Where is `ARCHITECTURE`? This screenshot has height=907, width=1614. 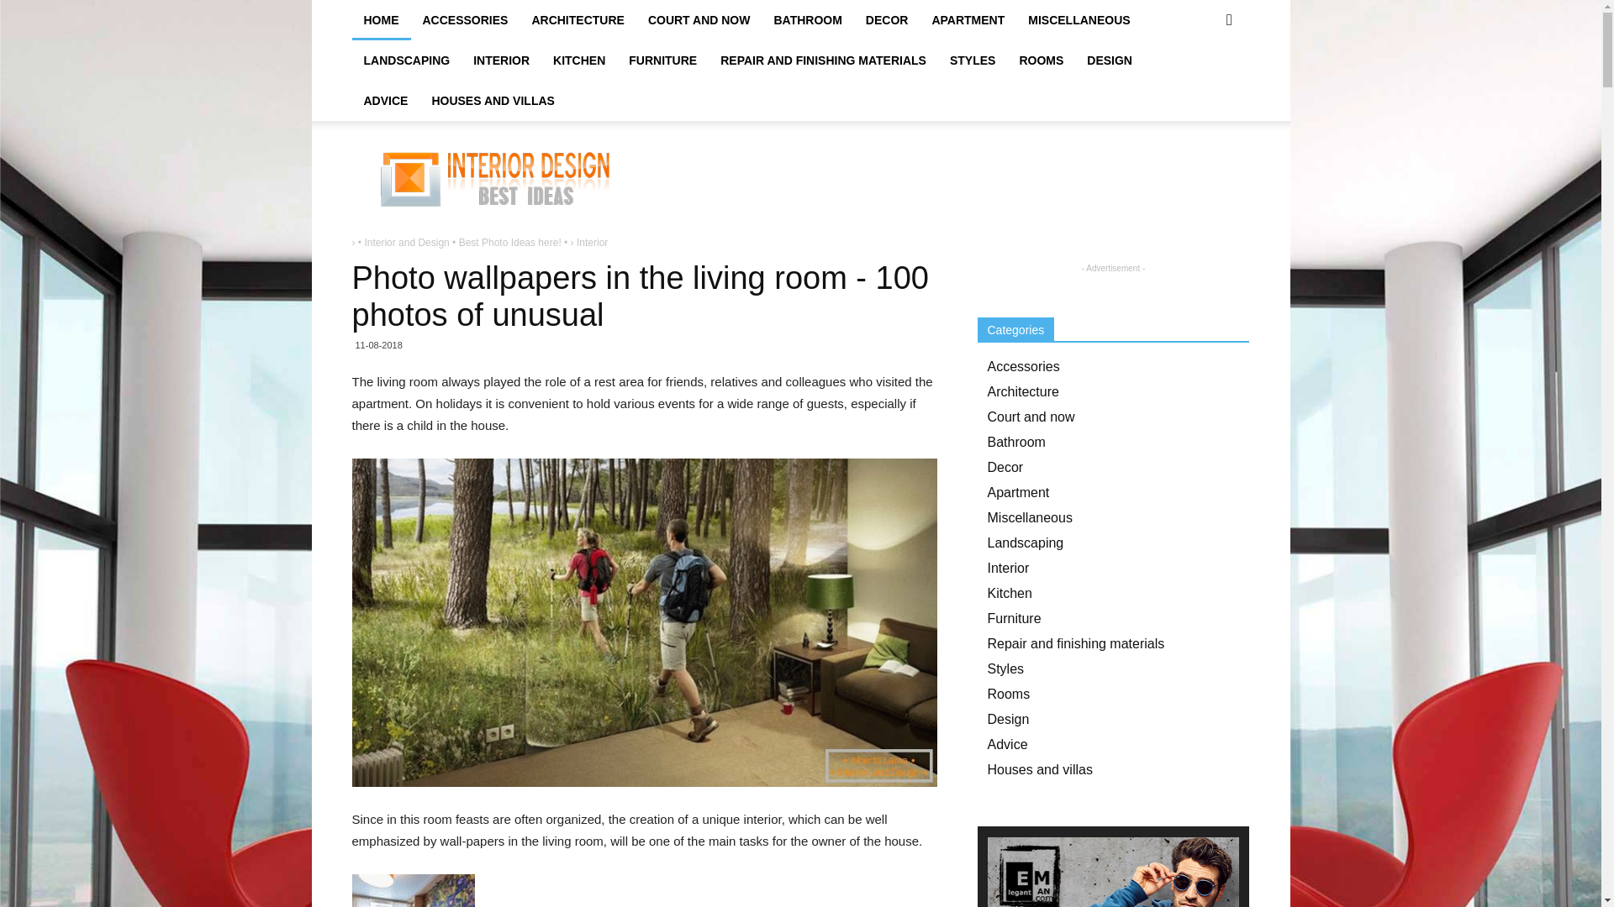 ARCHITECTURE is located at coordinates (578, 20).